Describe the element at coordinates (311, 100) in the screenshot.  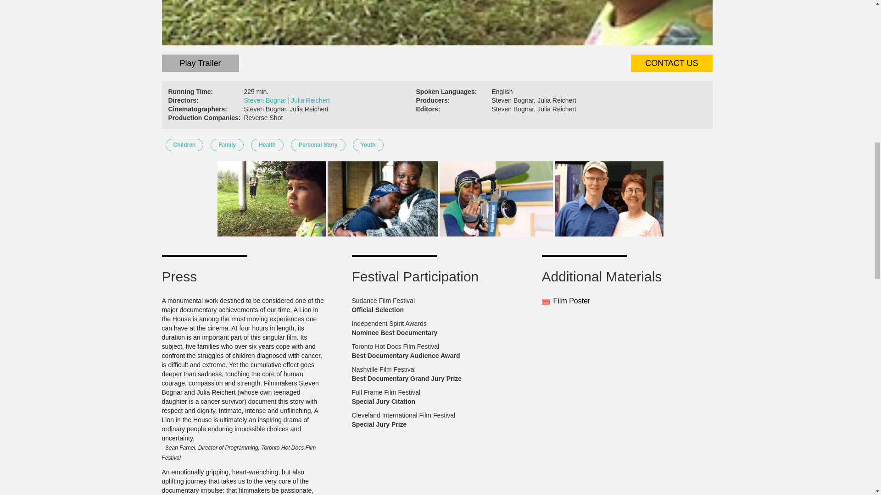
I see `Julia Reichert` at that location.